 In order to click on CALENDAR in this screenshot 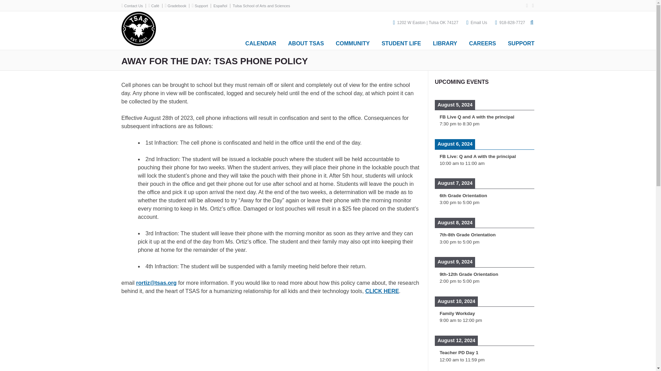, I will do `click(261, 41)`.